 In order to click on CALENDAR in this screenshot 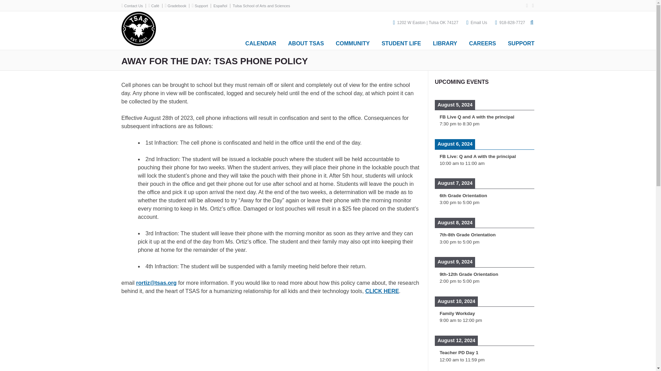, I will do `click(261, 41)`.